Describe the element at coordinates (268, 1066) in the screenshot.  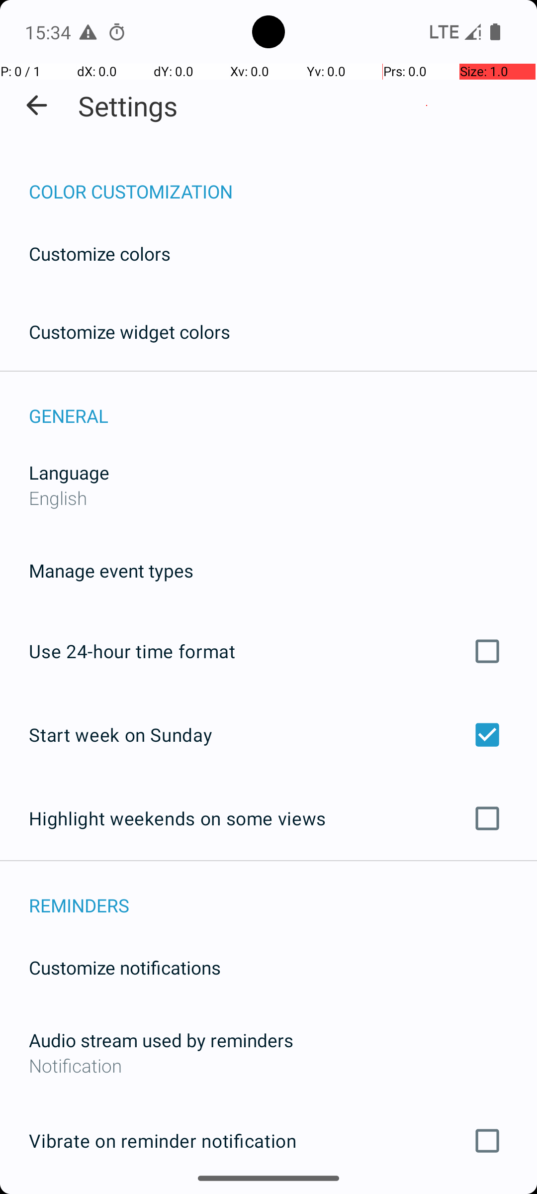
I see `Notification` at that location.